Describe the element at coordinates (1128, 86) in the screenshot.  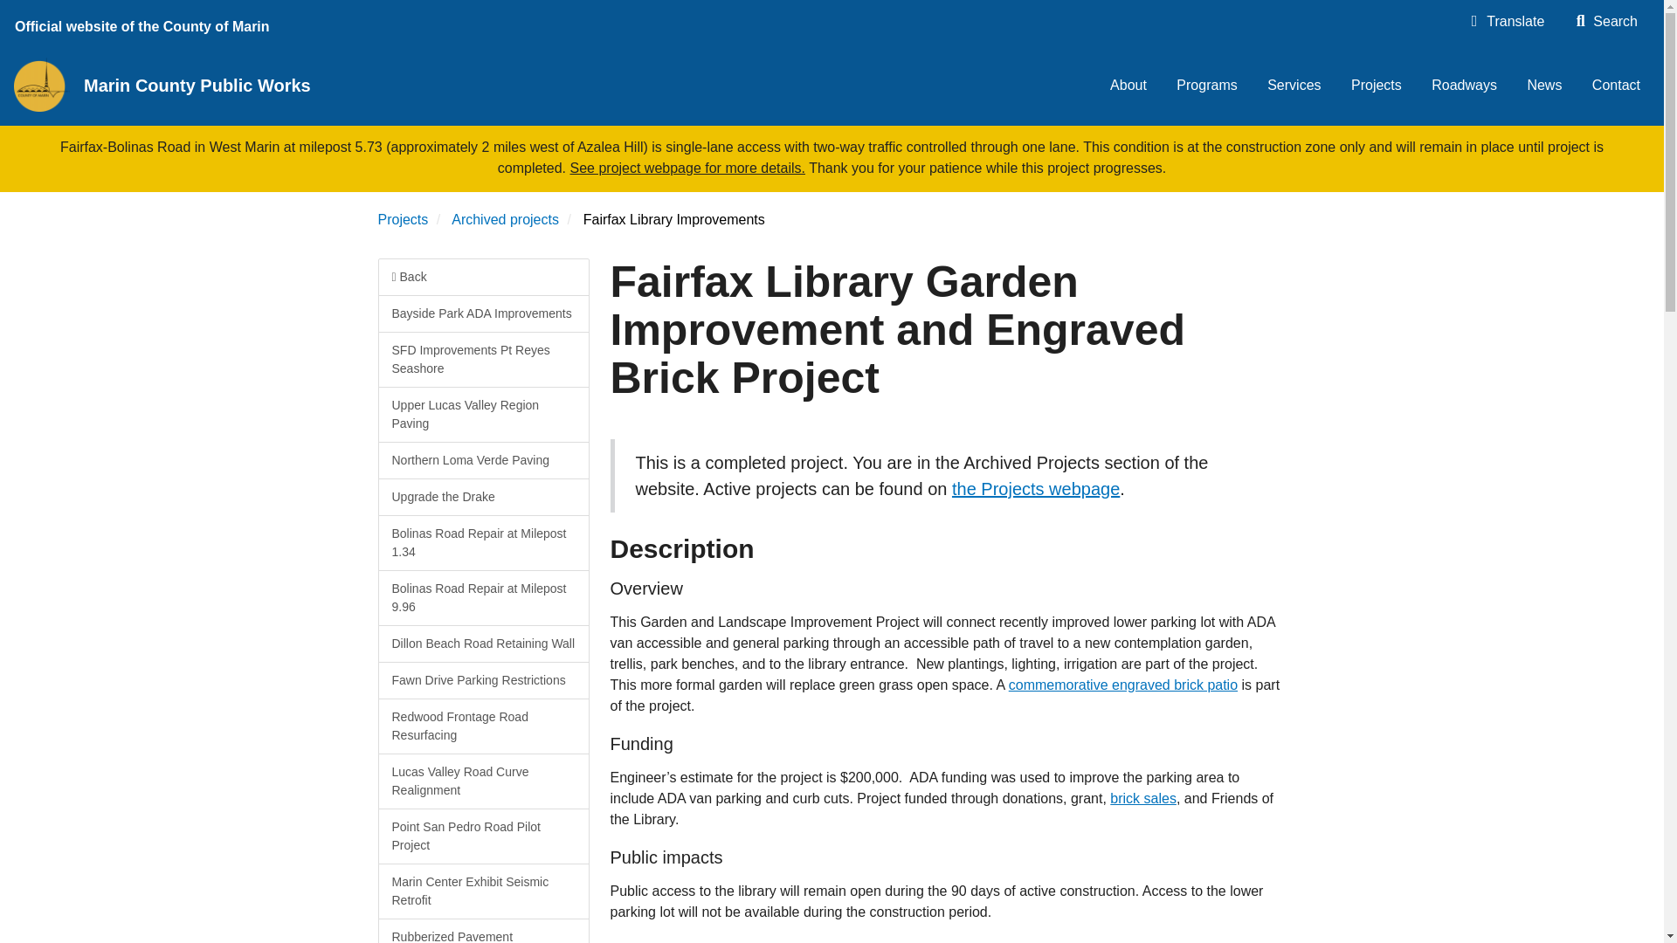
I see `About` at that location.